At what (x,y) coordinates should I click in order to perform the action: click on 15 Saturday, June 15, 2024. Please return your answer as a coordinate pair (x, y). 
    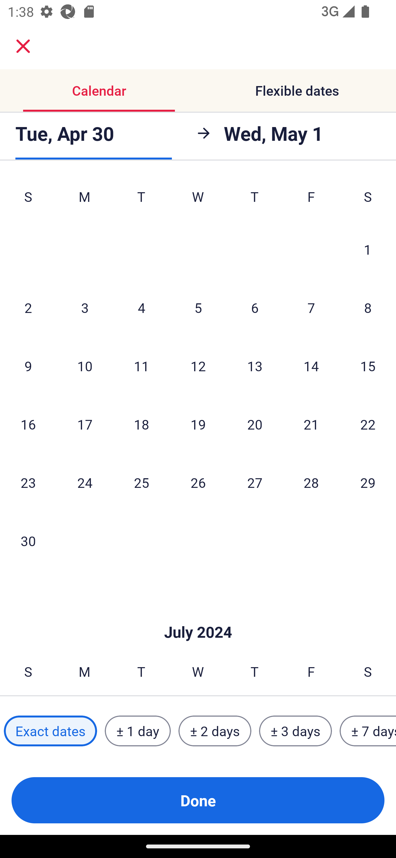
    Looking at the image, I should click on (368, 366).